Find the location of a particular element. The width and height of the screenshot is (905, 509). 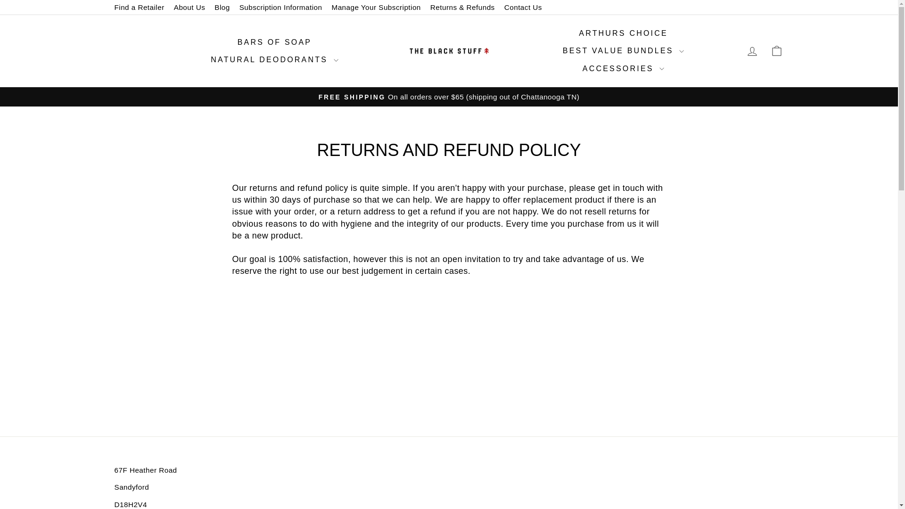

ACCOUNT is located at coordinates (752, 51).